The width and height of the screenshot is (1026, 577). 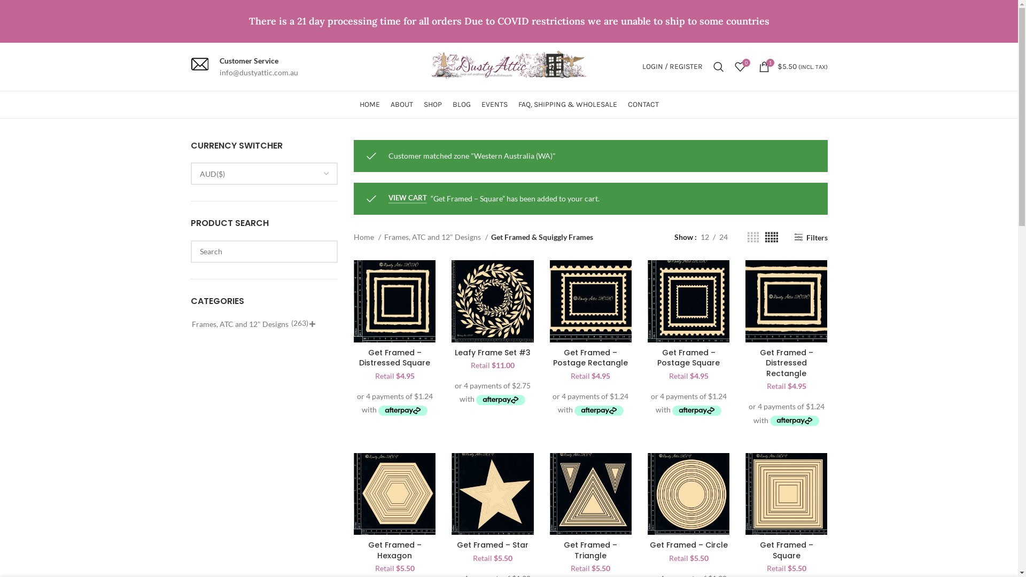 I want to click on Log in, so click(x=615, y=237).